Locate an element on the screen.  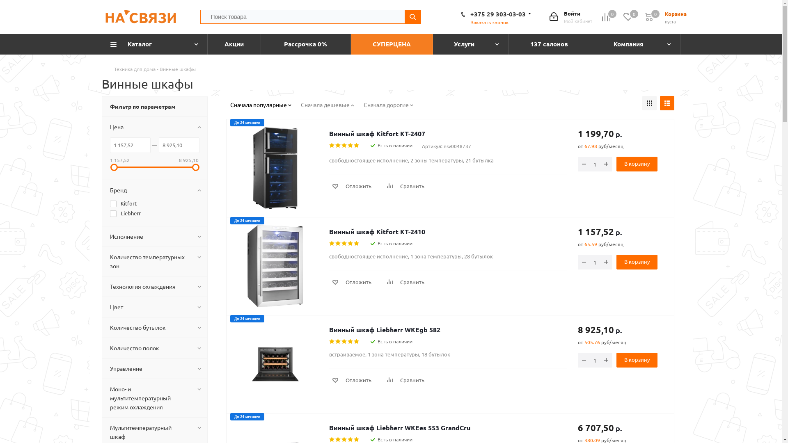
1 is located at coordinates (332, 146).